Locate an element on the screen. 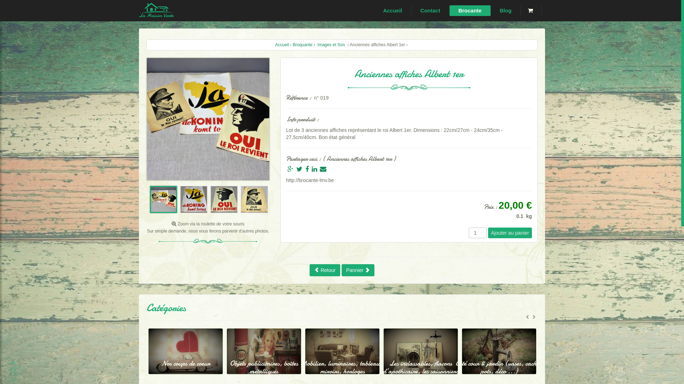  Envoyer par mail is located at coordinates (323, 169).